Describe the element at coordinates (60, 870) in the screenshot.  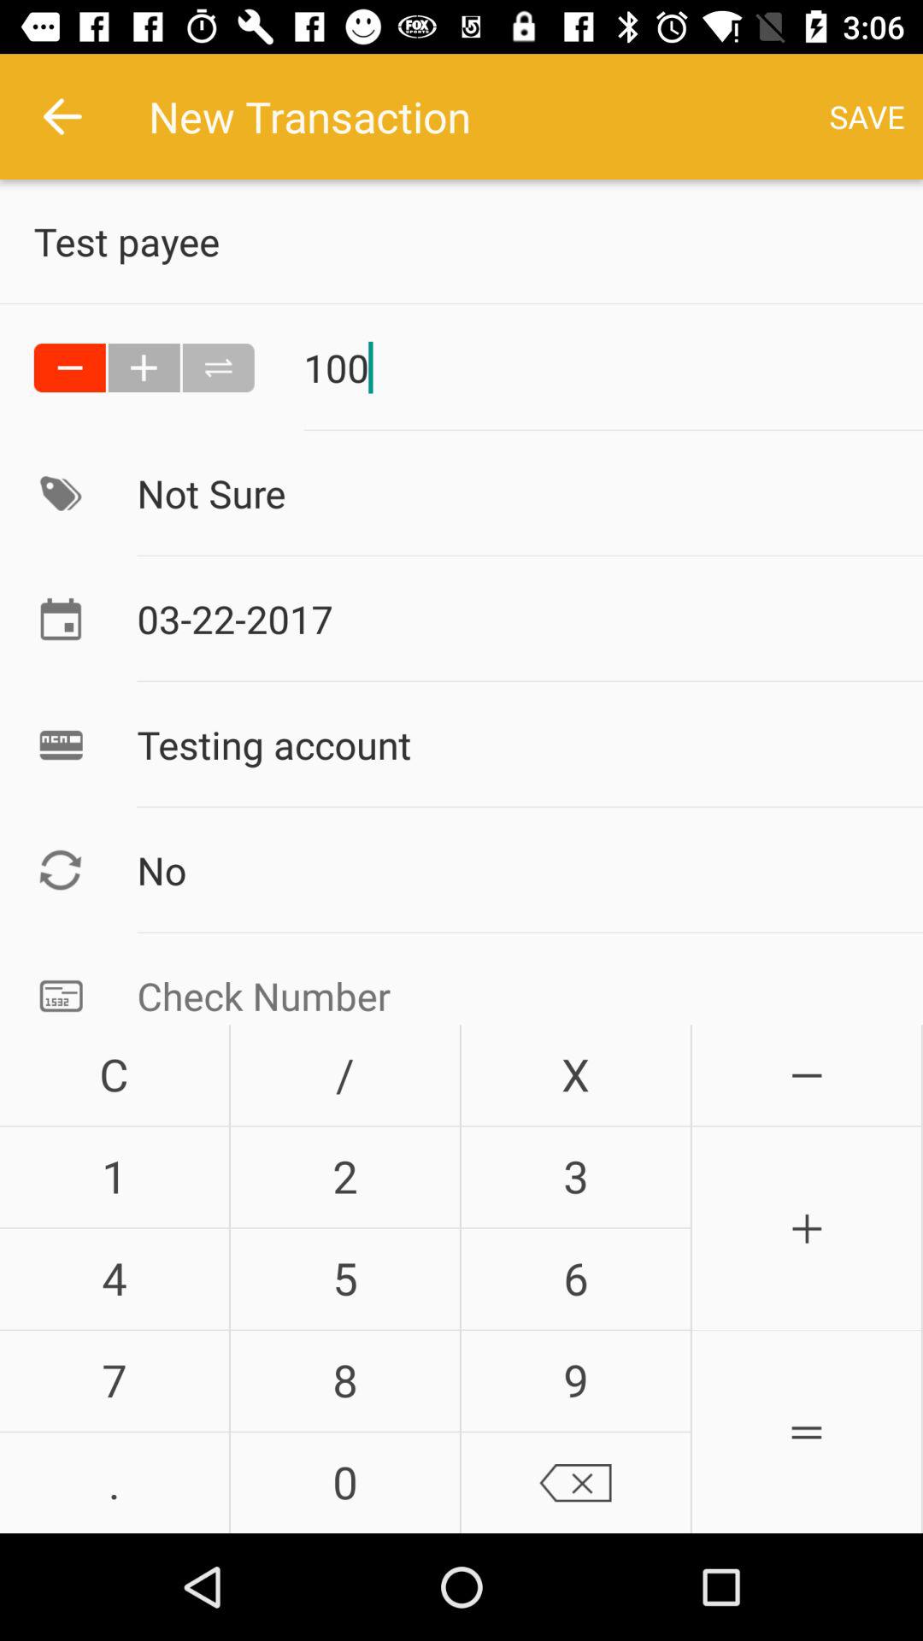
I see `go to left of no` at that location.